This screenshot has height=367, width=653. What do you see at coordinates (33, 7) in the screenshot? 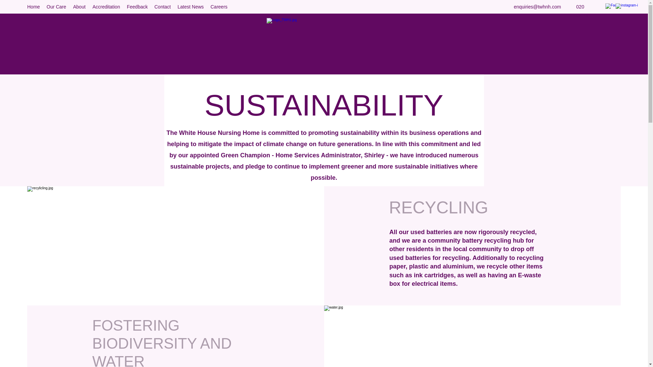
I see `Home` at bounding box center [33, 7].